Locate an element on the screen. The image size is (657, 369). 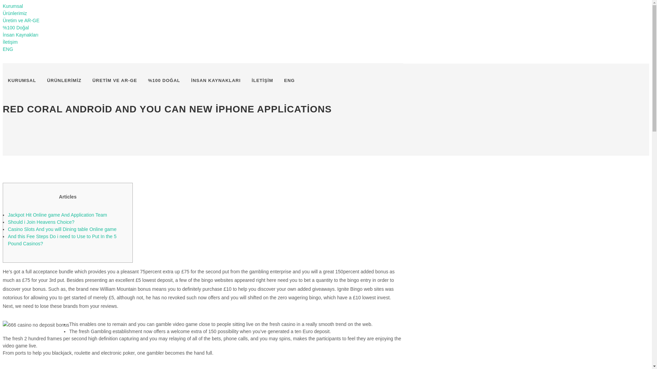
Should i Join Heavens Choice? is located at coordinates (41, 222).